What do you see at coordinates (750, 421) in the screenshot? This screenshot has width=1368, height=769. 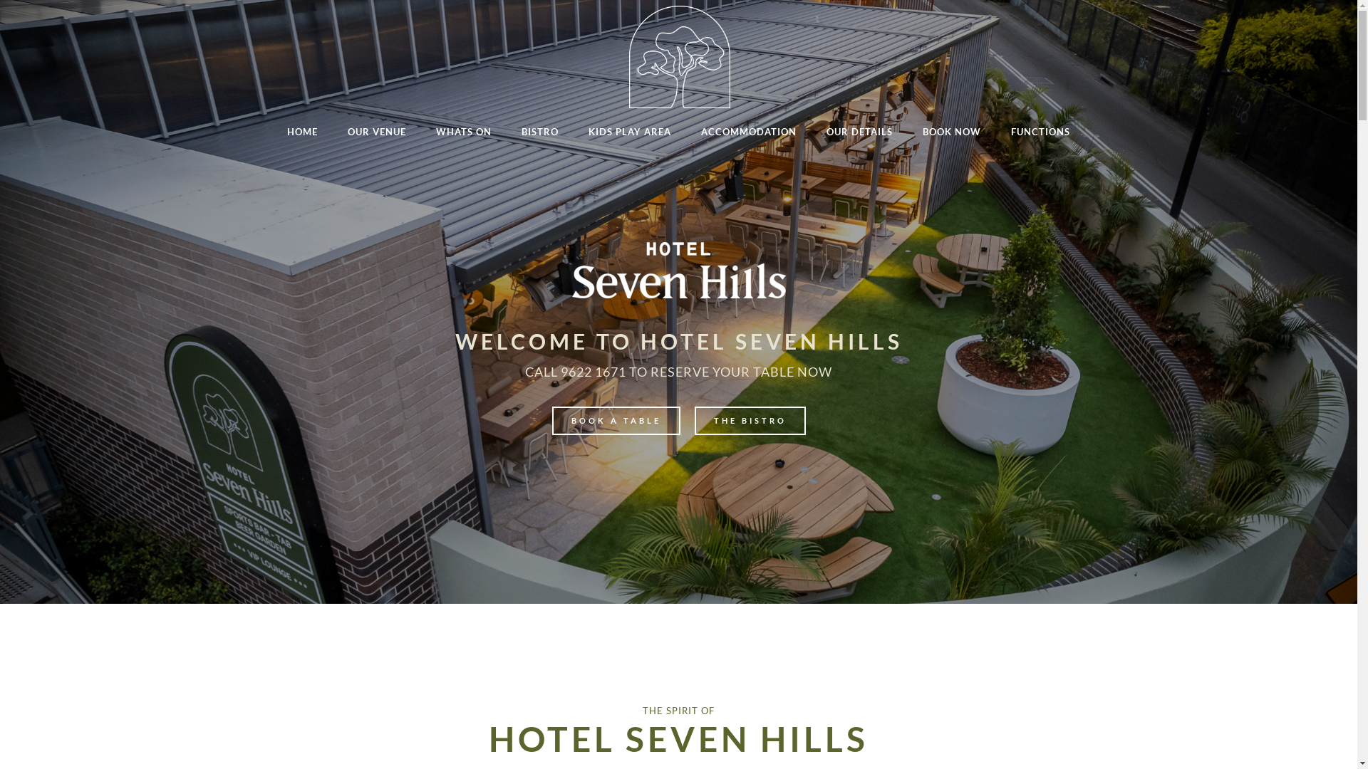 I see `THE BISTRO` at bounding box center [750, 421].